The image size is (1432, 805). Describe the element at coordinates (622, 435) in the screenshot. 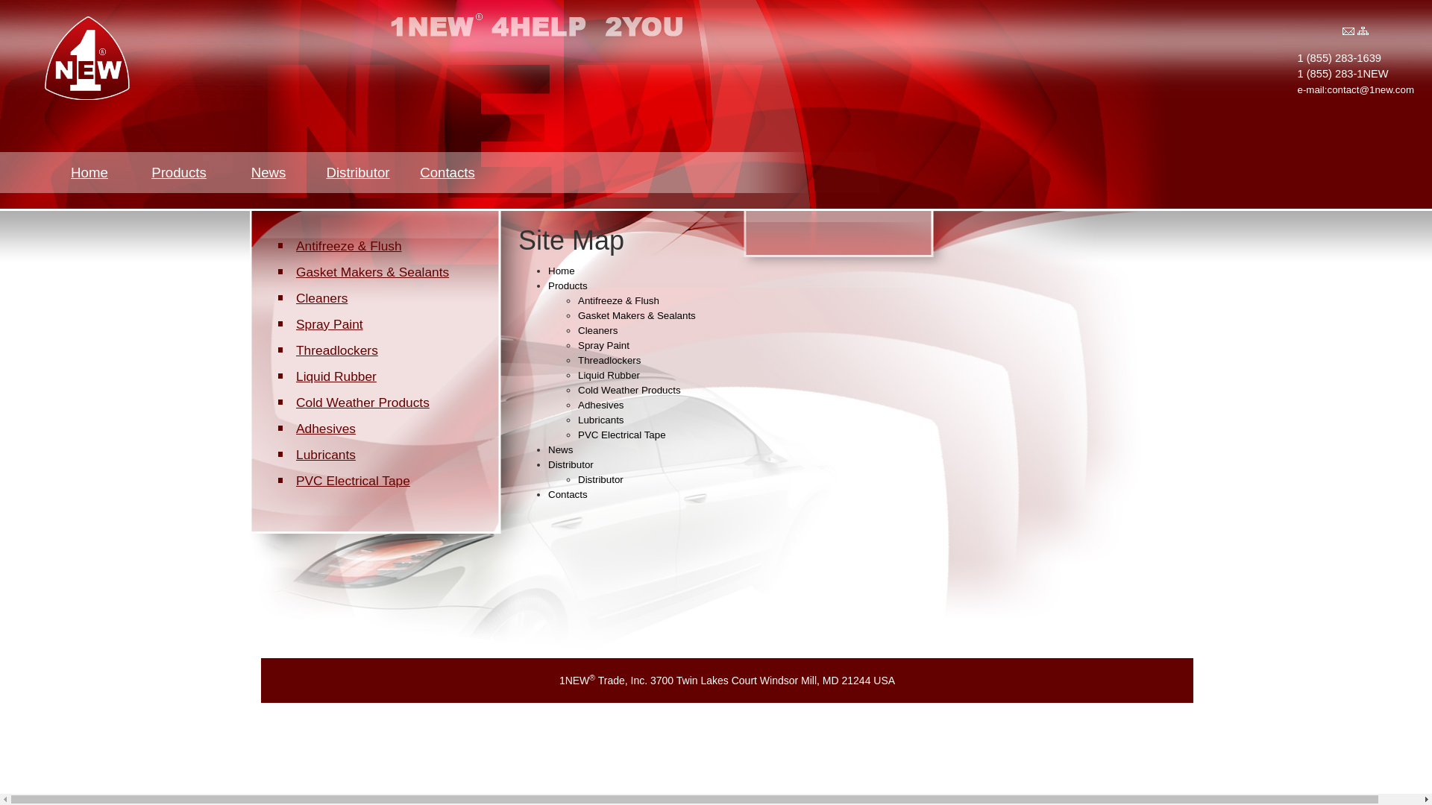

I see `PVC Electrical Tape` at that location.